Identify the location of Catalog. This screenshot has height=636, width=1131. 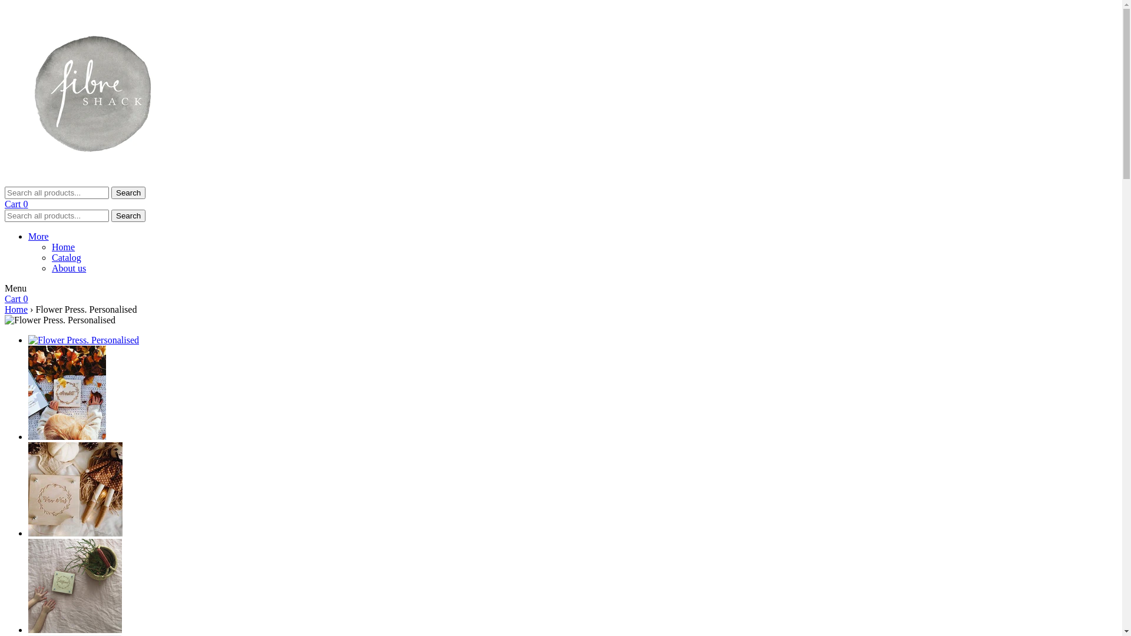
(67, 258).